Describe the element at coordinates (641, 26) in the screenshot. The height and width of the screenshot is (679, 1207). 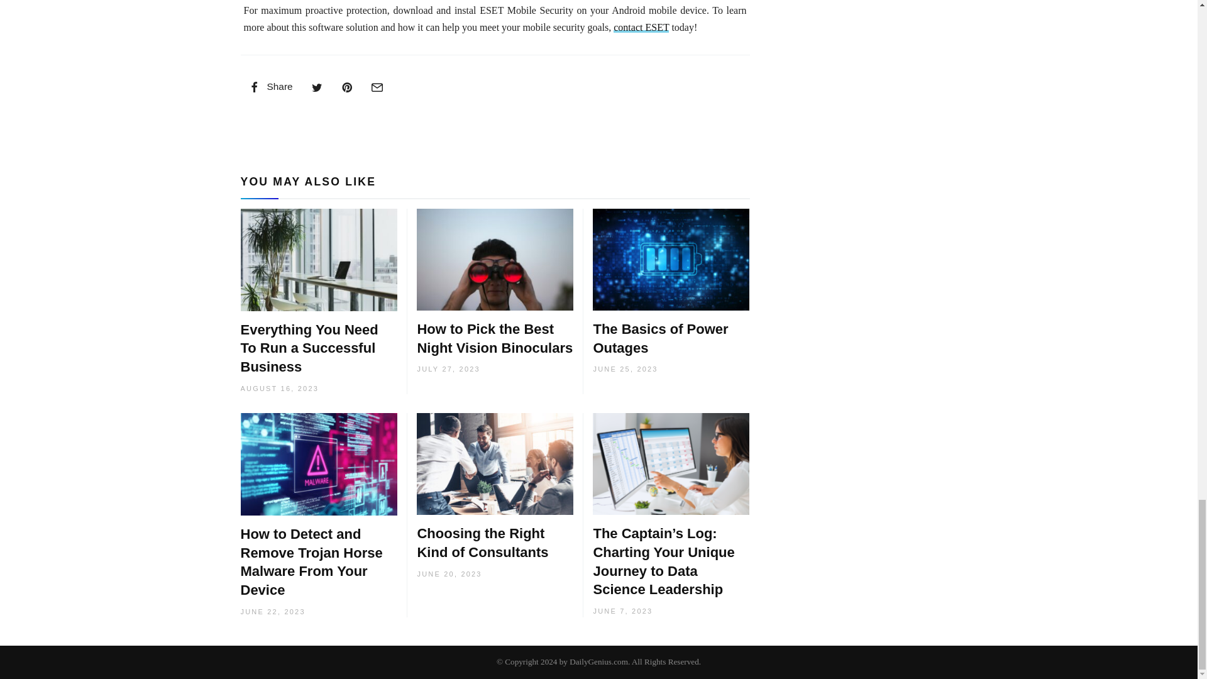
I see `contact ESET` at that location.